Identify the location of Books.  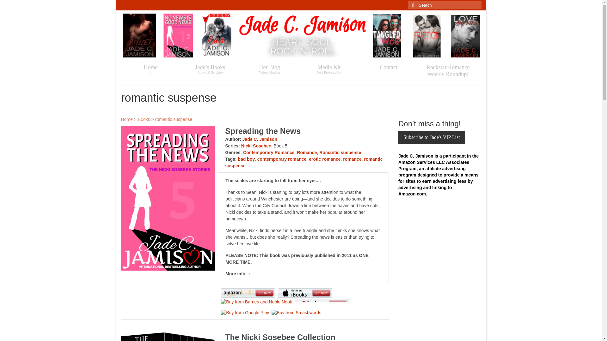
(329, 69).